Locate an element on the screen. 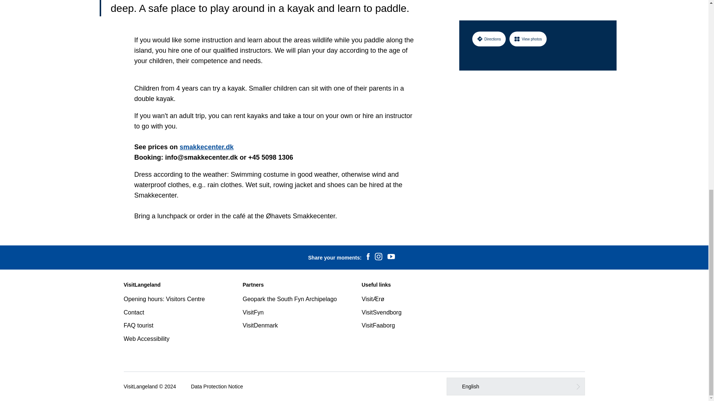 This screenshot has width=714, height=401. Web Accessibility is located at coordinates (147, 339).